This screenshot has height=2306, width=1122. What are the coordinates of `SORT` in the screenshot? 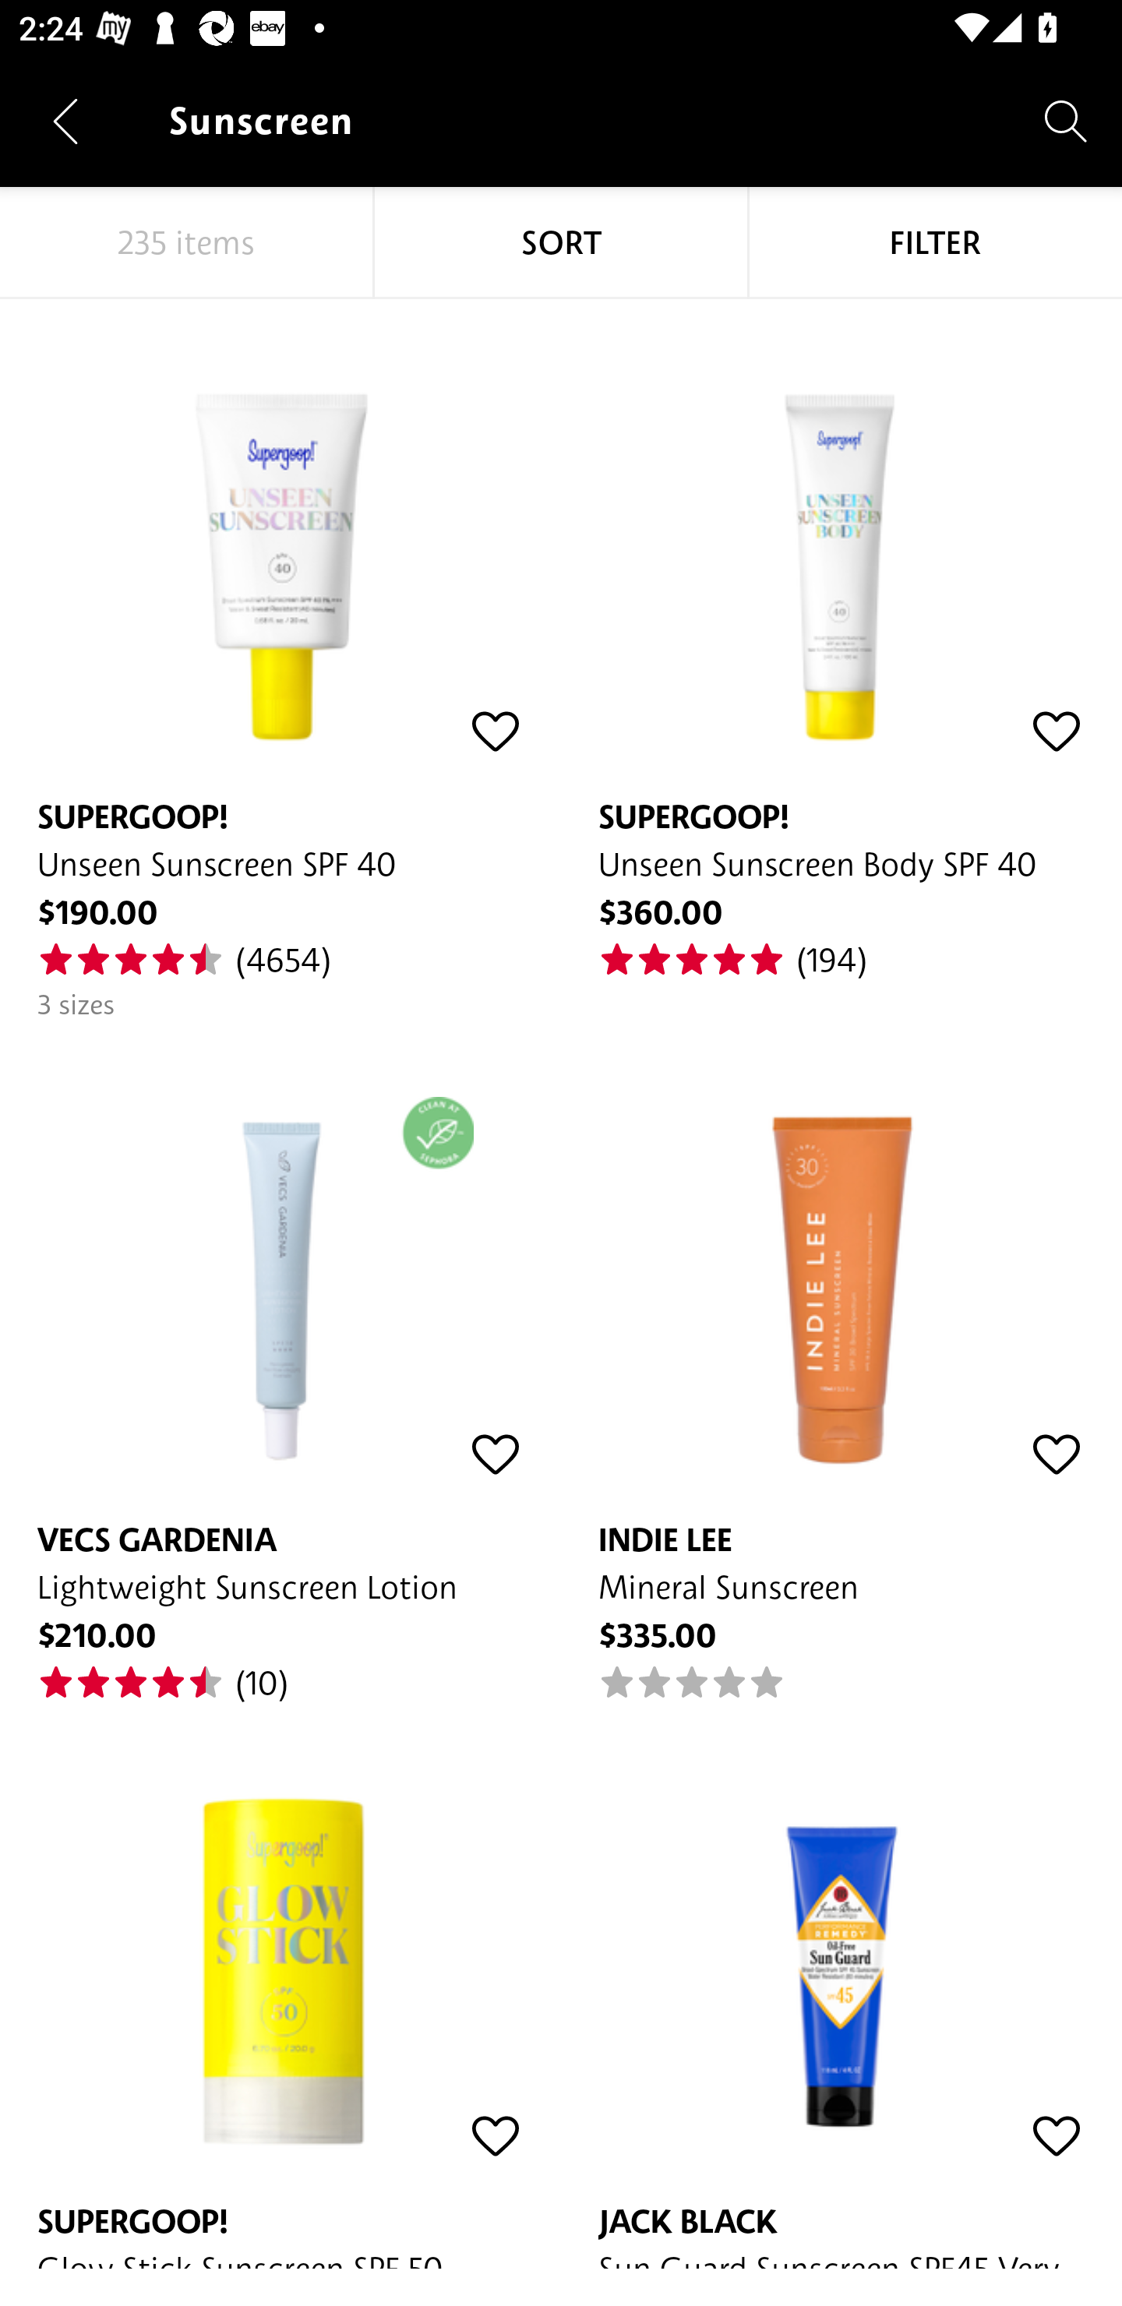 It's located at (561, 243).